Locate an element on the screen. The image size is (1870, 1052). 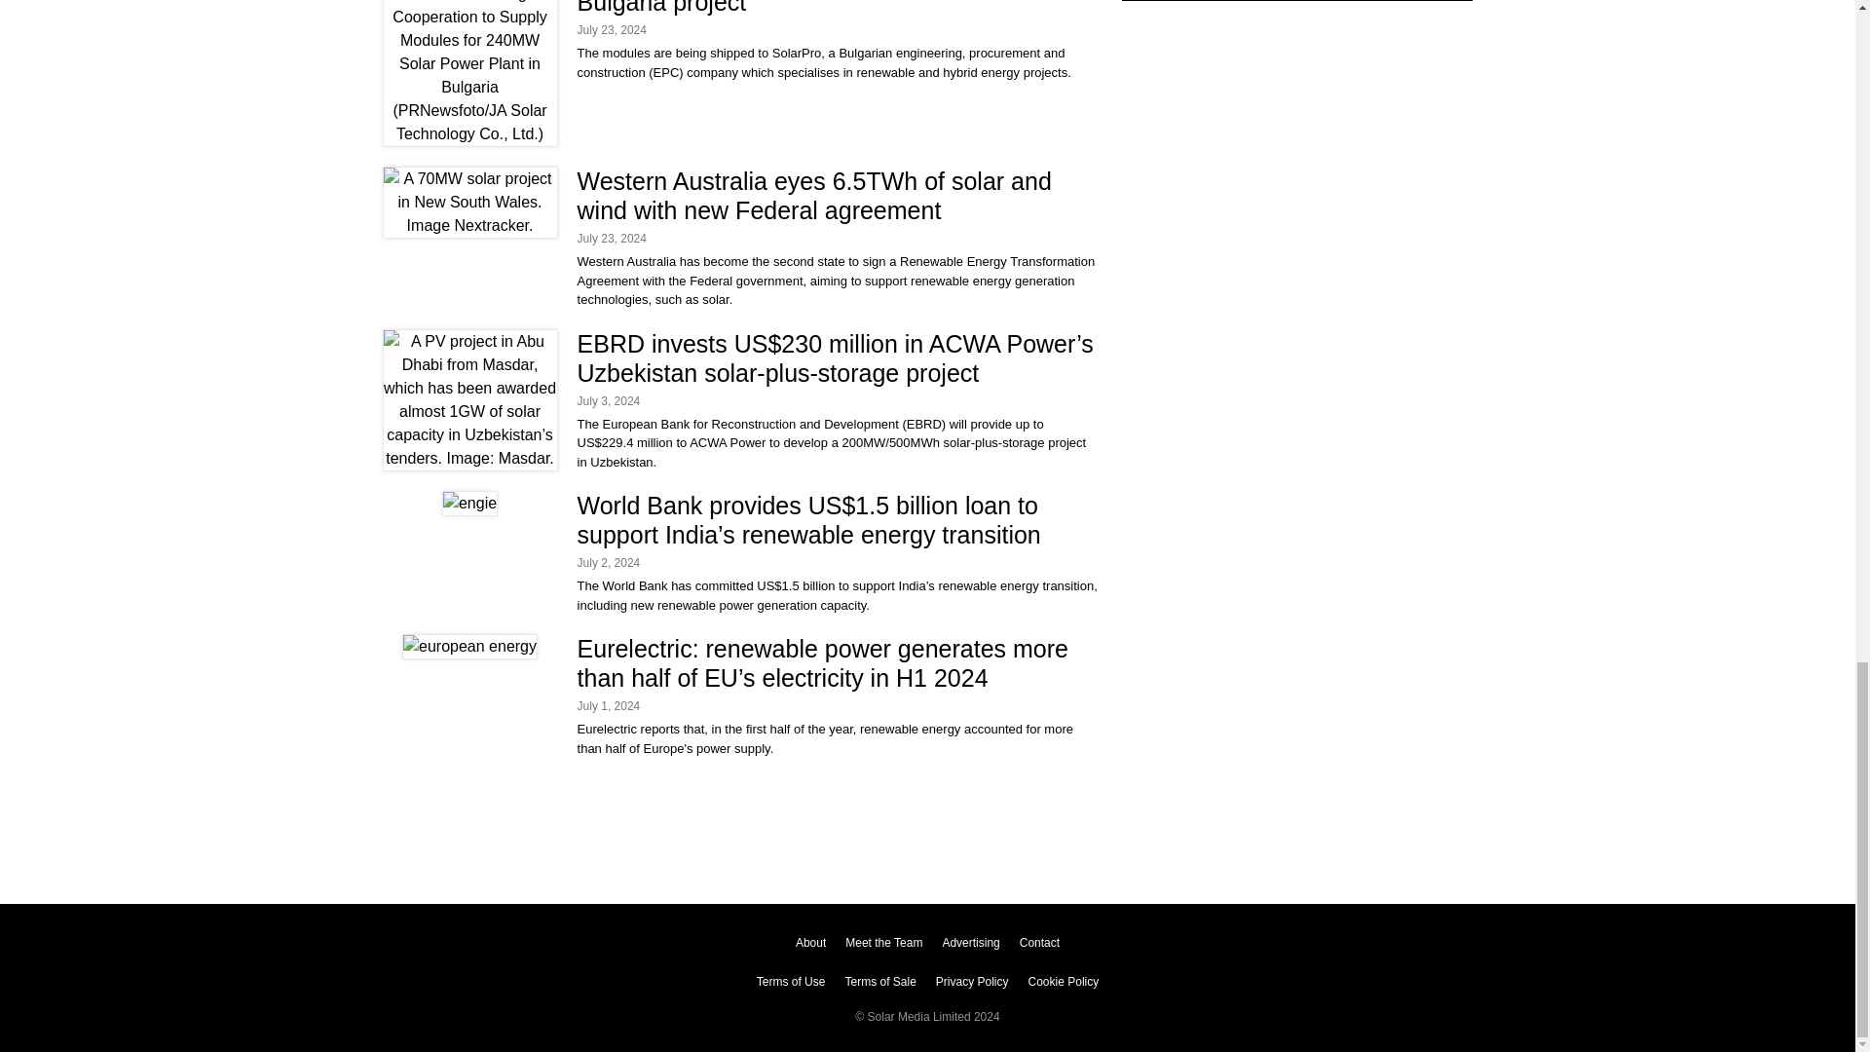
european energy is located at coordinates (469, 647).